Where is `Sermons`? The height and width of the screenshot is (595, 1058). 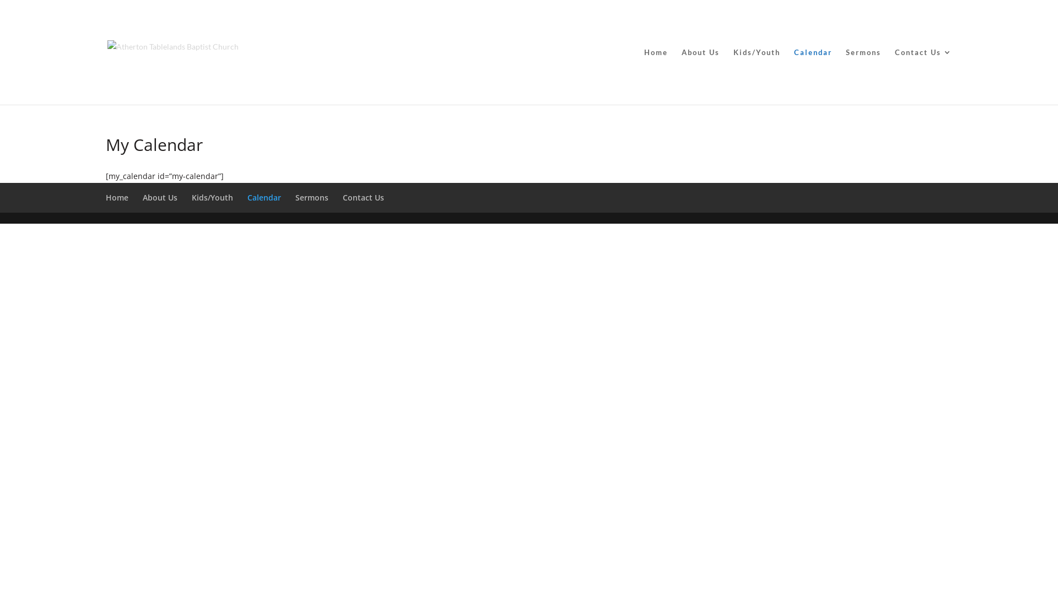 Sermons is located at coordinates (312, 197).